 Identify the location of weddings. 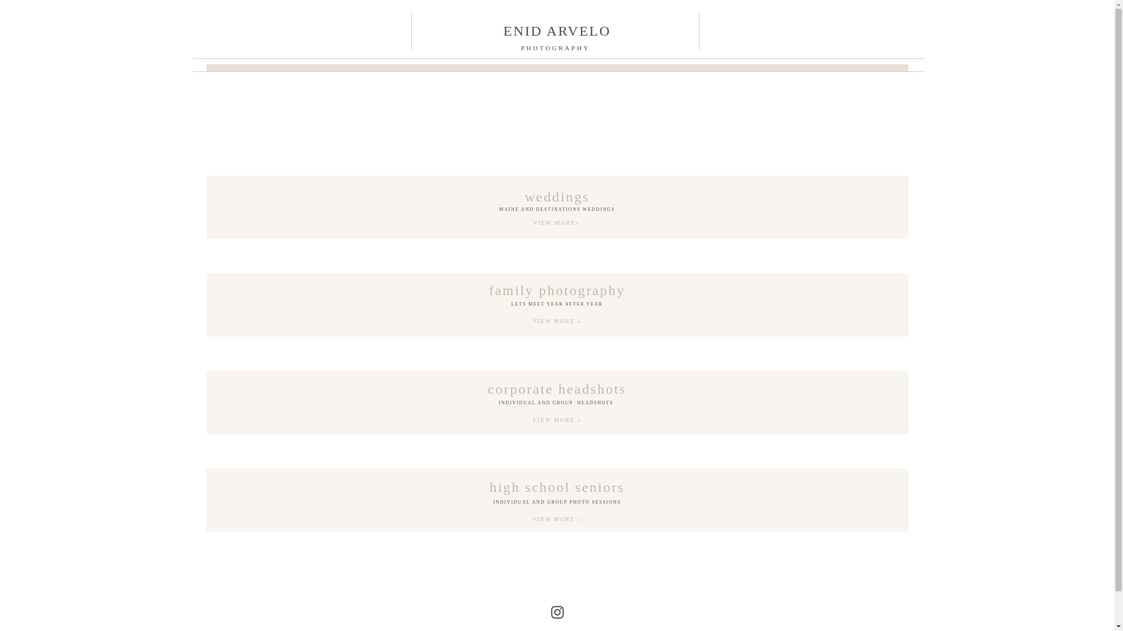
(557, 196).